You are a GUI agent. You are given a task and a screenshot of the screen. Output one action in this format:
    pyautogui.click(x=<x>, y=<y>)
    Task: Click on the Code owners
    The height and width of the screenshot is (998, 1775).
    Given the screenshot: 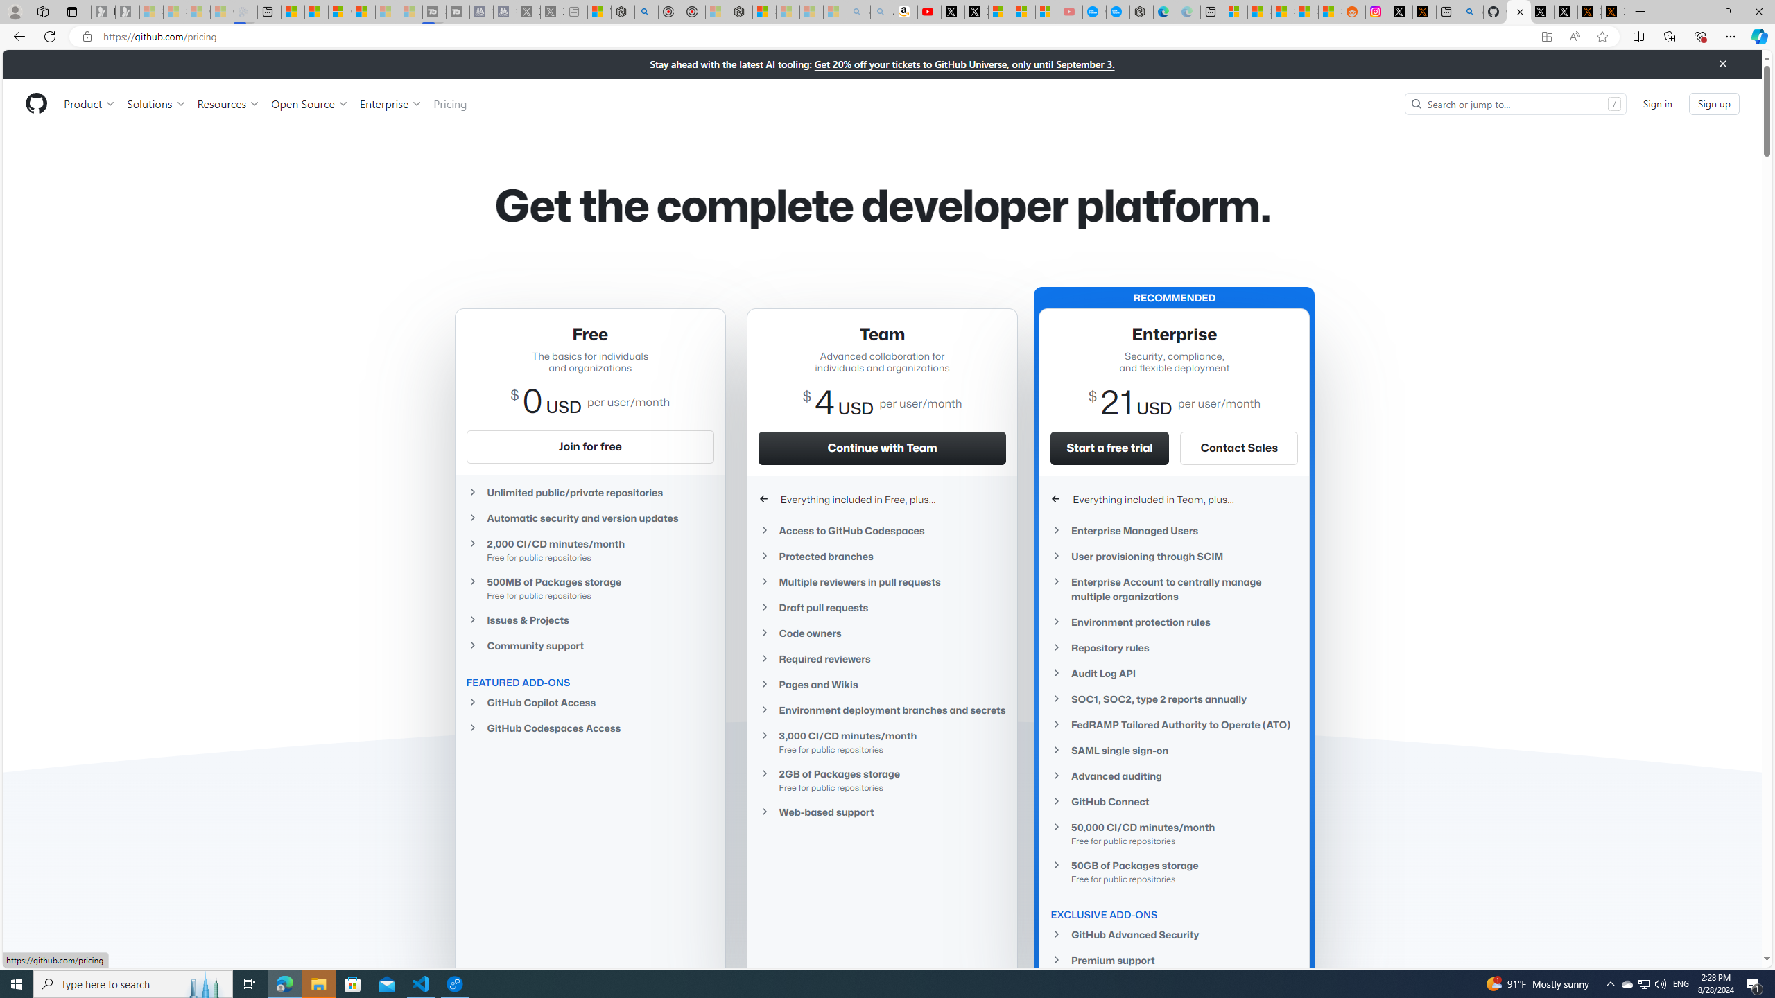 What is the action you would take?
    pyautogui.click(x=882, y=633)
    